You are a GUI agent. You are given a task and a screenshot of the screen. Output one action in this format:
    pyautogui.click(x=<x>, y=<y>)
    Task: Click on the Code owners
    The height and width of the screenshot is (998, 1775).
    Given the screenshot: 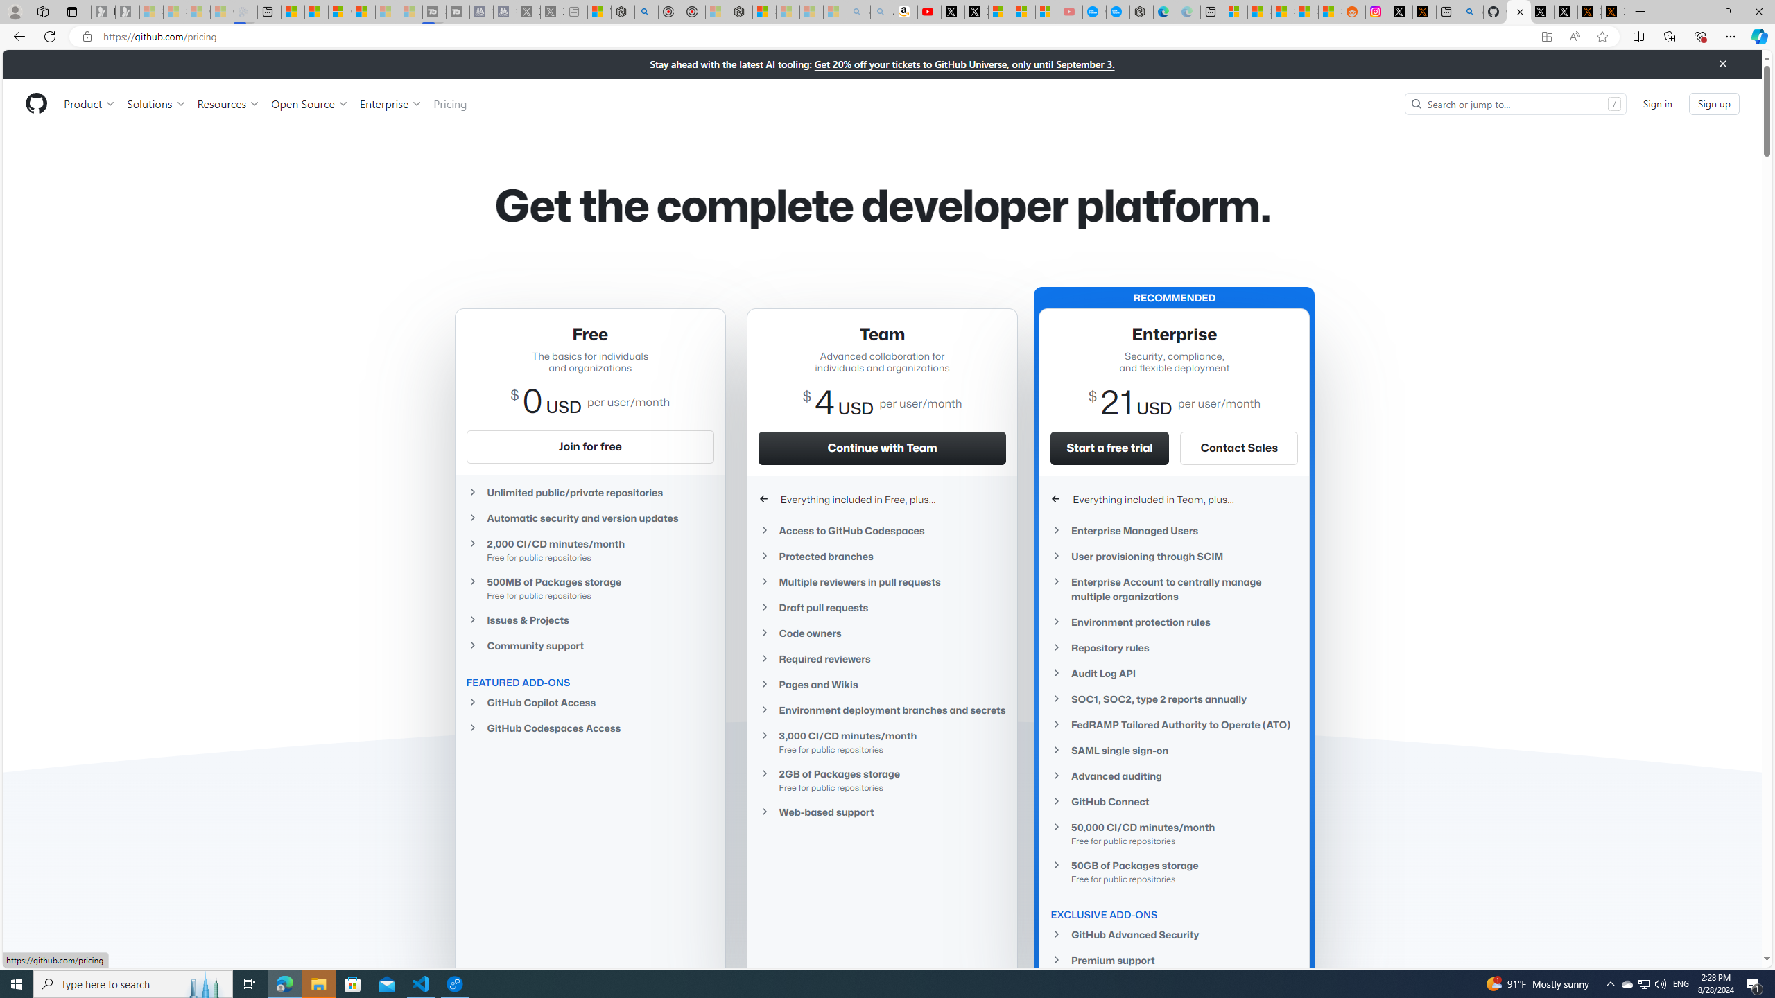 What is the action you would take?
    pyautogui.click(x=882, y=633)
    